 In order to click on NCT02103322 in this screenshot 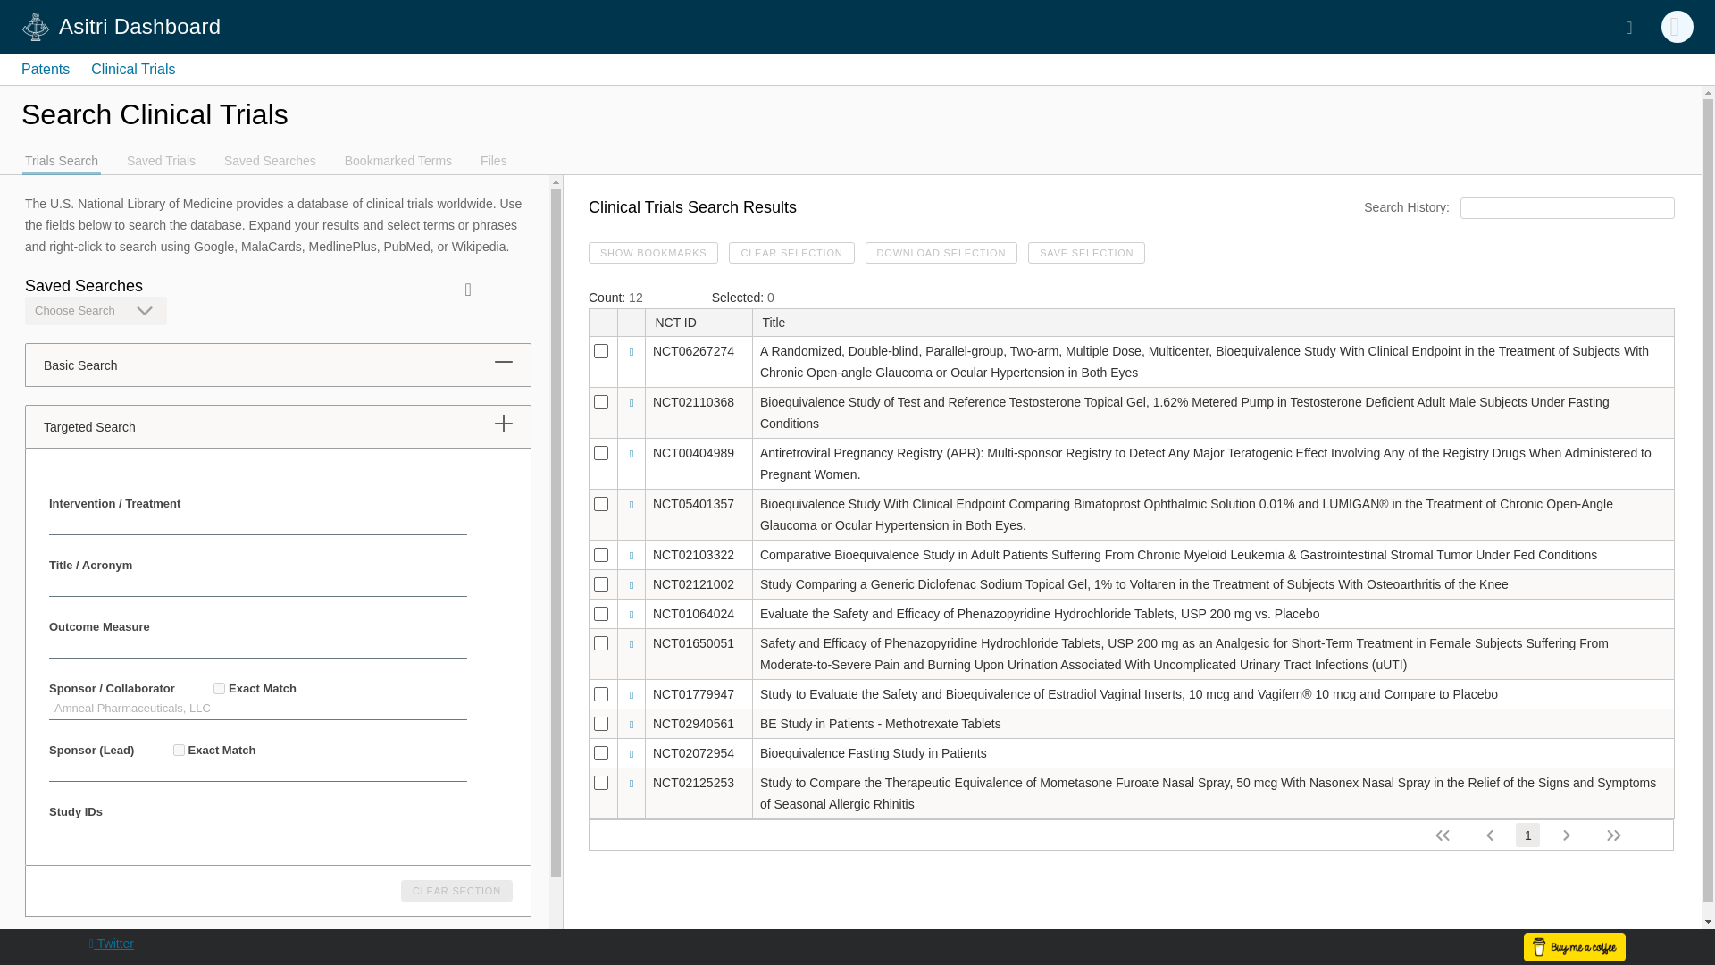, I will do `click(693, 554)`.